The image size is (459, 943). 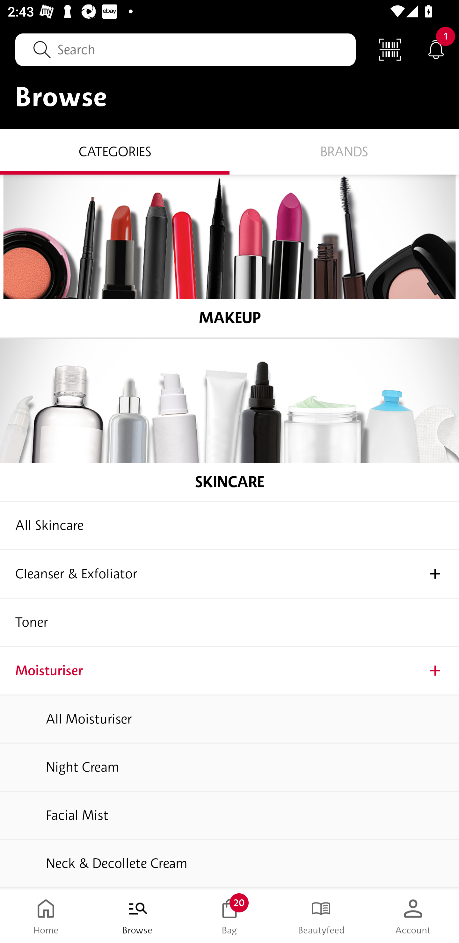 What do you see at coordinates (46, 916) in the screenshot?
I see `Home` at bounding box center [46, 916].